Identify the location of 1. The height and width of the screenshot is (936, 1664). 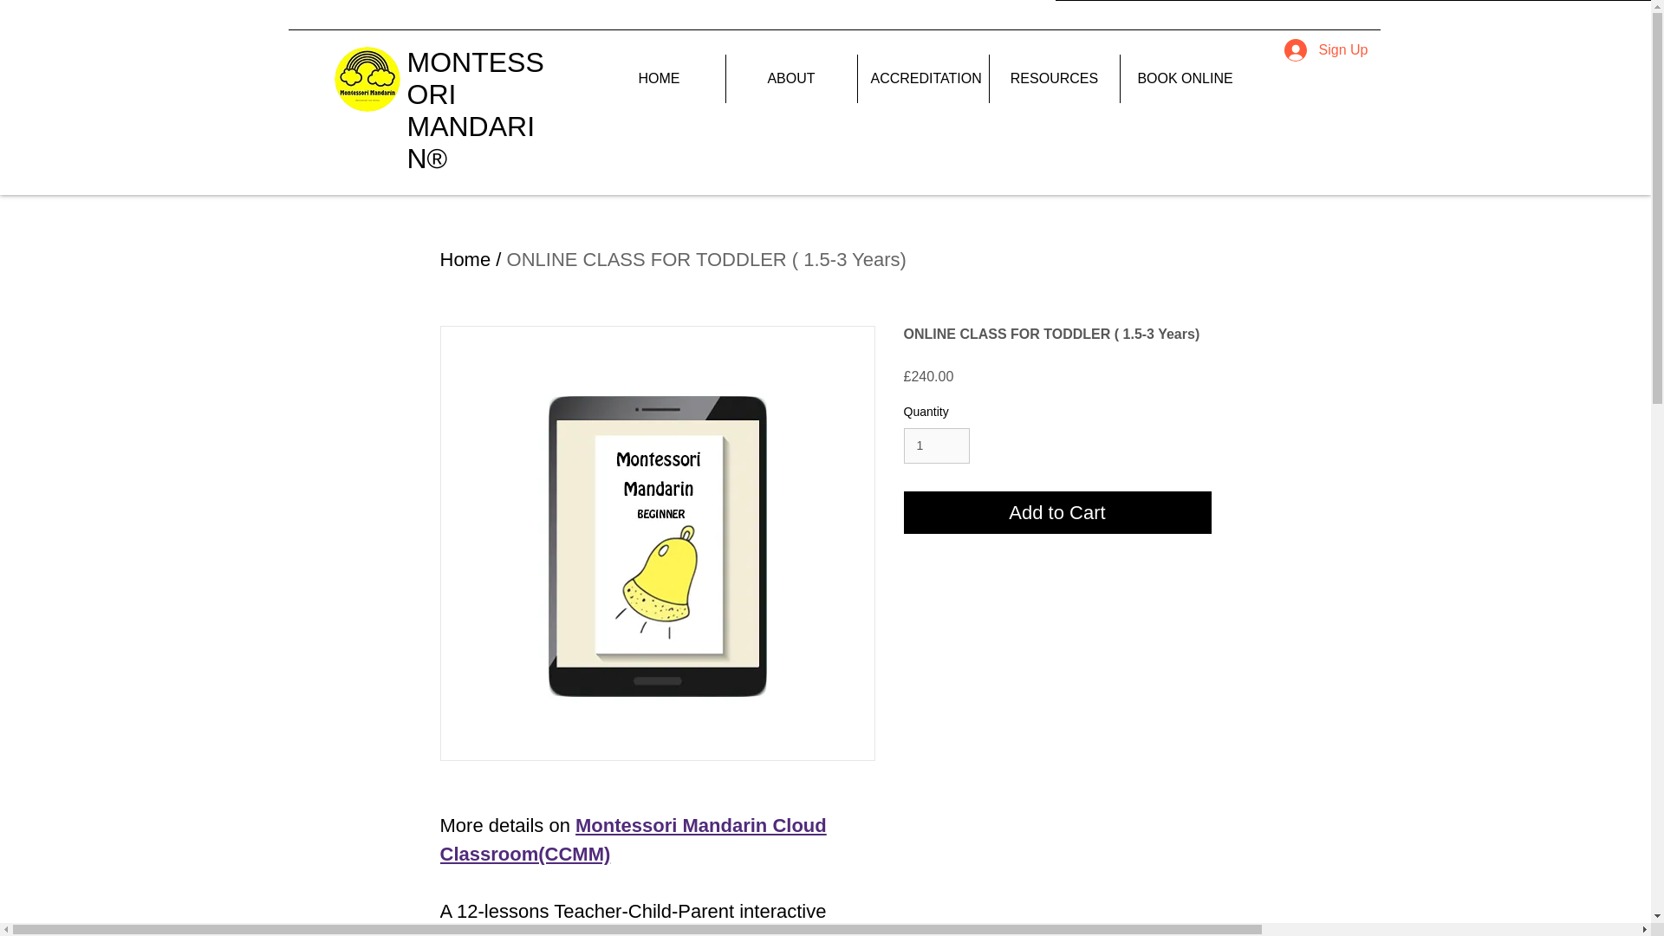
(936, 445).